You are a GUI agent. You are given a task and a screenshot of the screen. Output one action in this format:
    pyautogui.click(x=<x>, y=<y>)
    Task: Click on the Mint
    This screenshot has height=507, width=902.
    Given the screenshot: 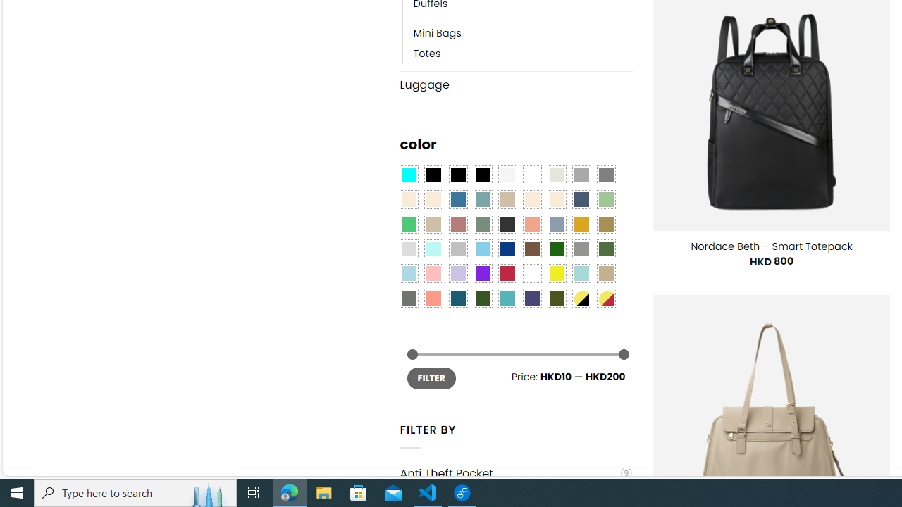 What is the action you would take?
    pyautogui.click(x=433, y=249)
    